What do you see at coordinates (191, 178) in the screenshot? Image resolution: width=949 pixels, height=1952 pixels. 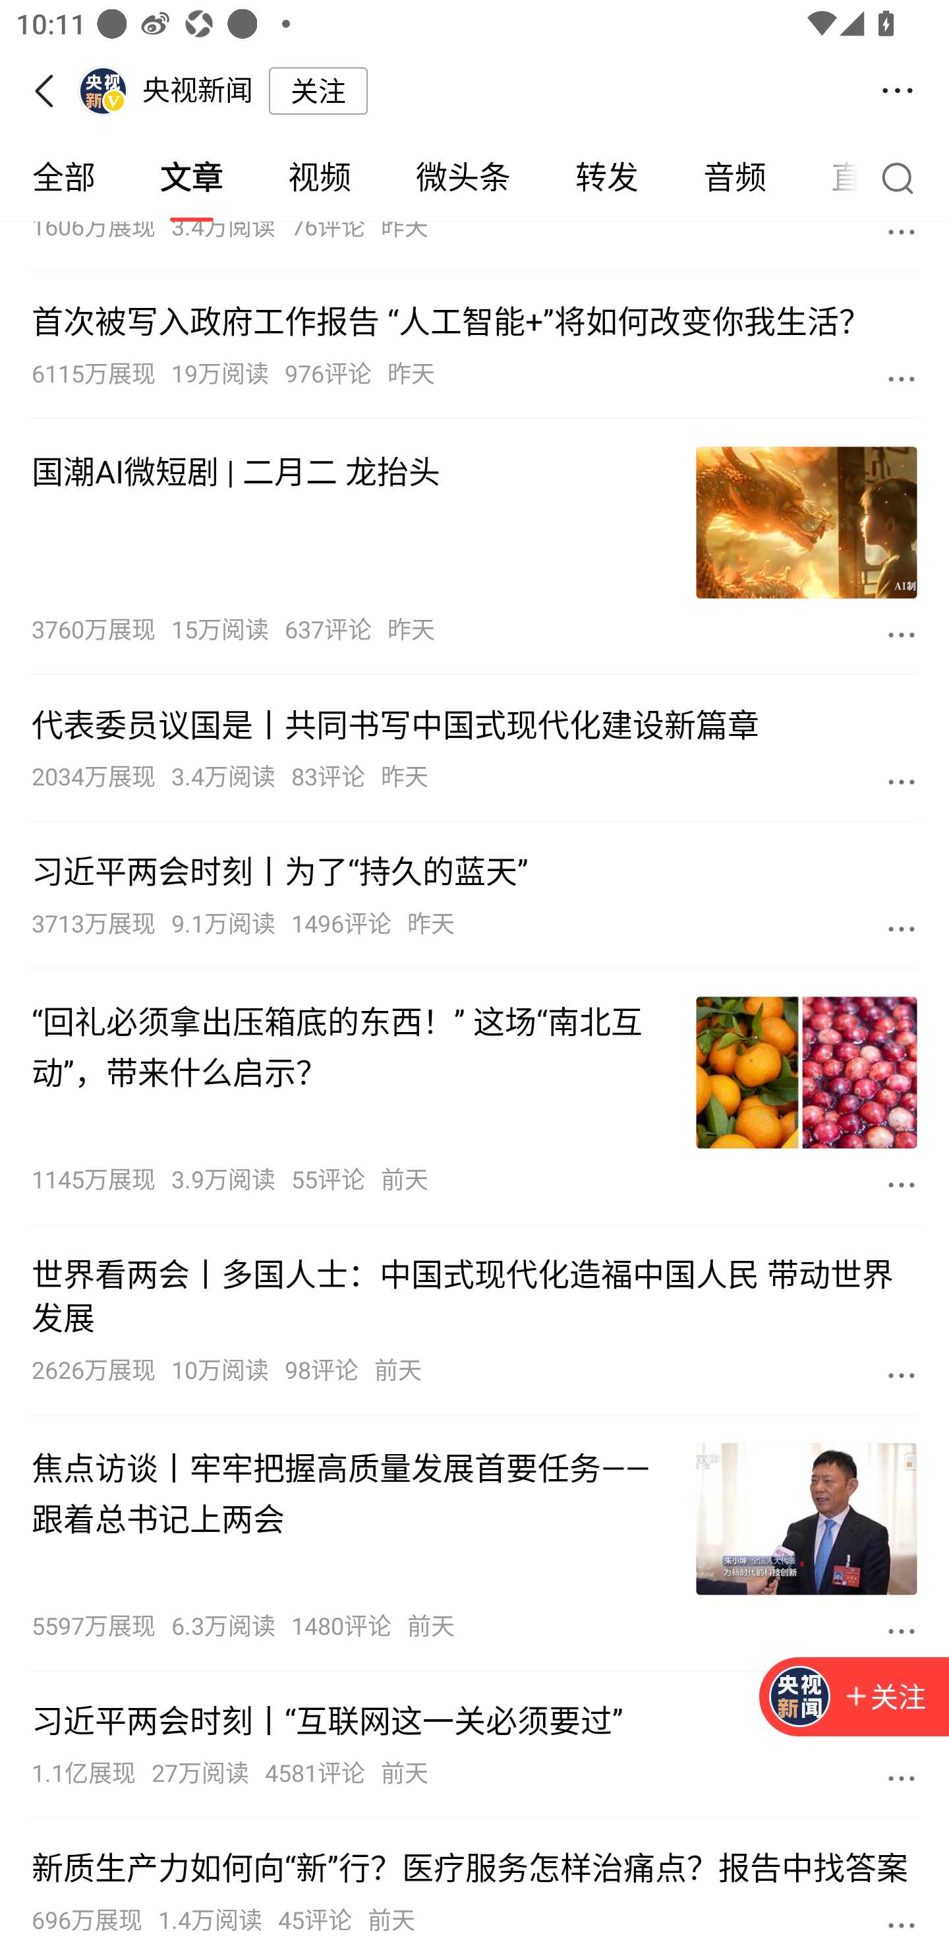 I see `文章` at bounding box center [191, 178].